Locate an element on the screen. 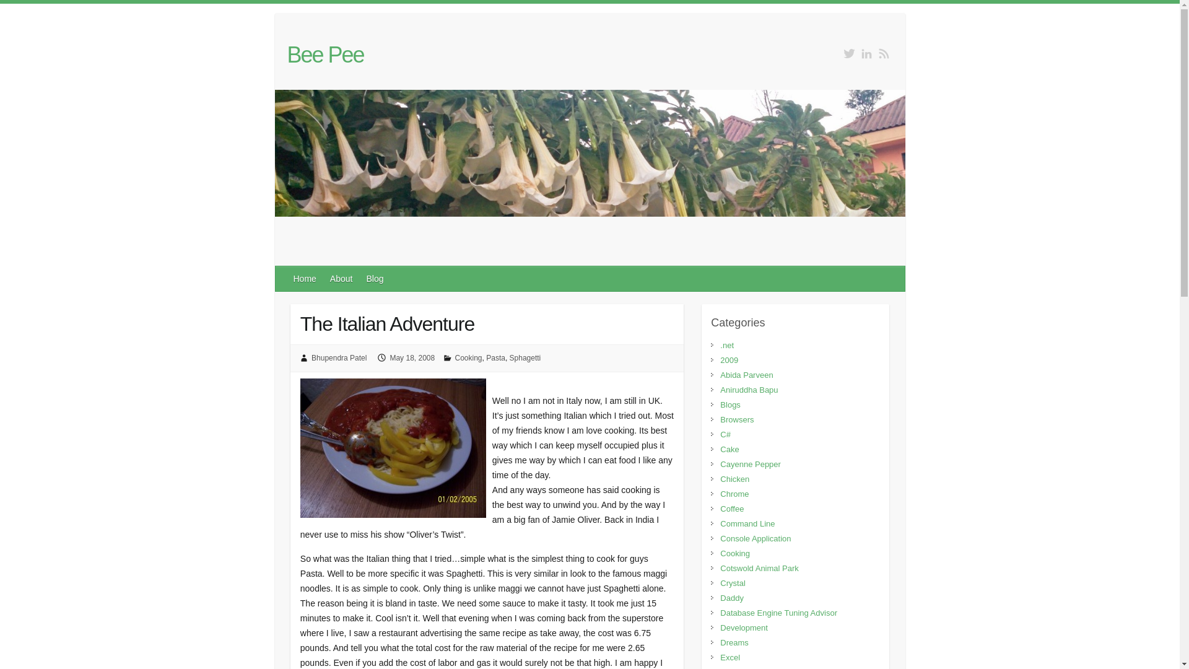  Abida Parveen is located at coordinates (747, 375).